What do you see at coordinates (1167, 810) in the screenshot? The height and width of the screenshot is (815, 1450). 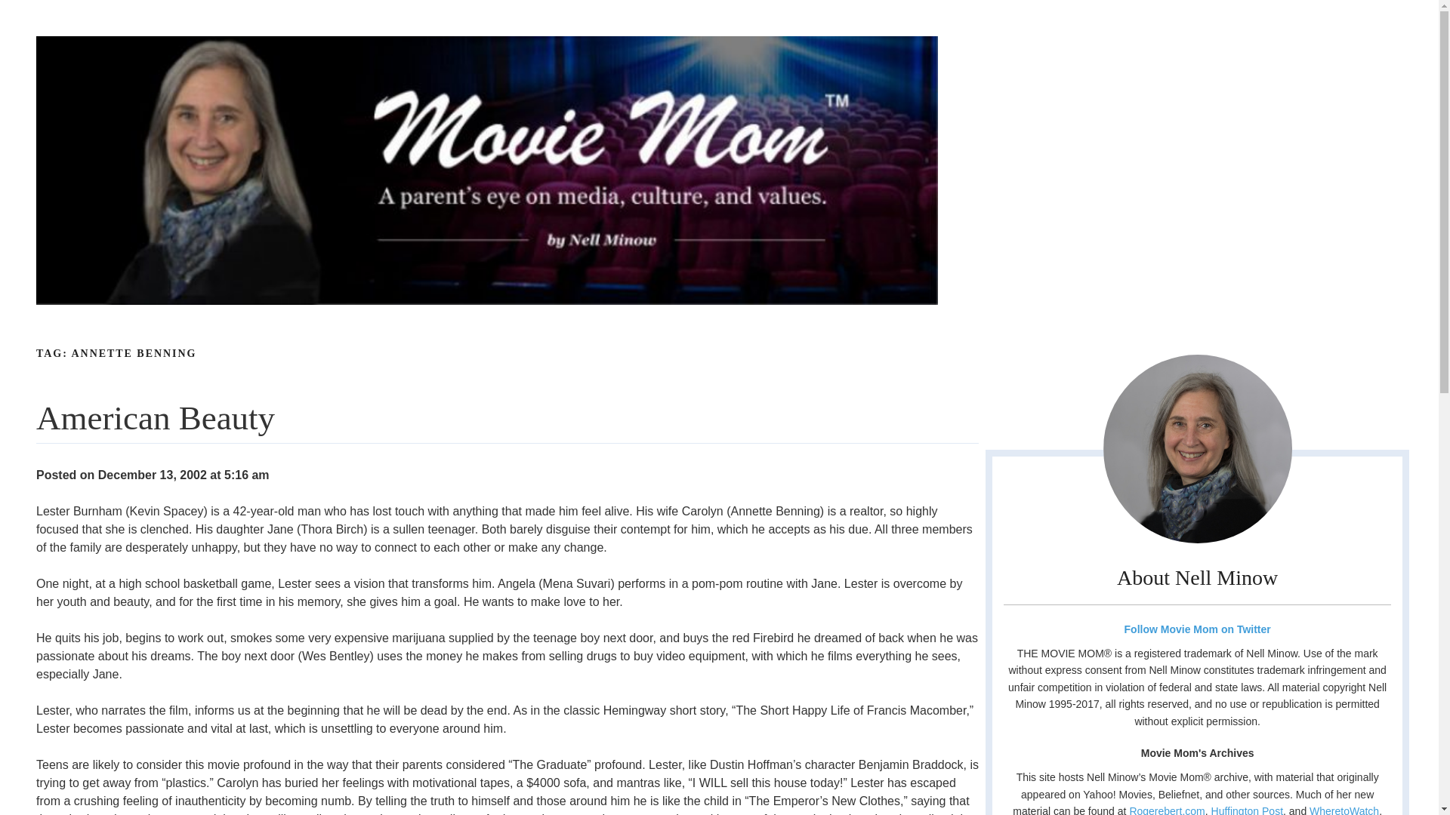 I see `Rogerebert.com` at bounding box center [1167, 810].